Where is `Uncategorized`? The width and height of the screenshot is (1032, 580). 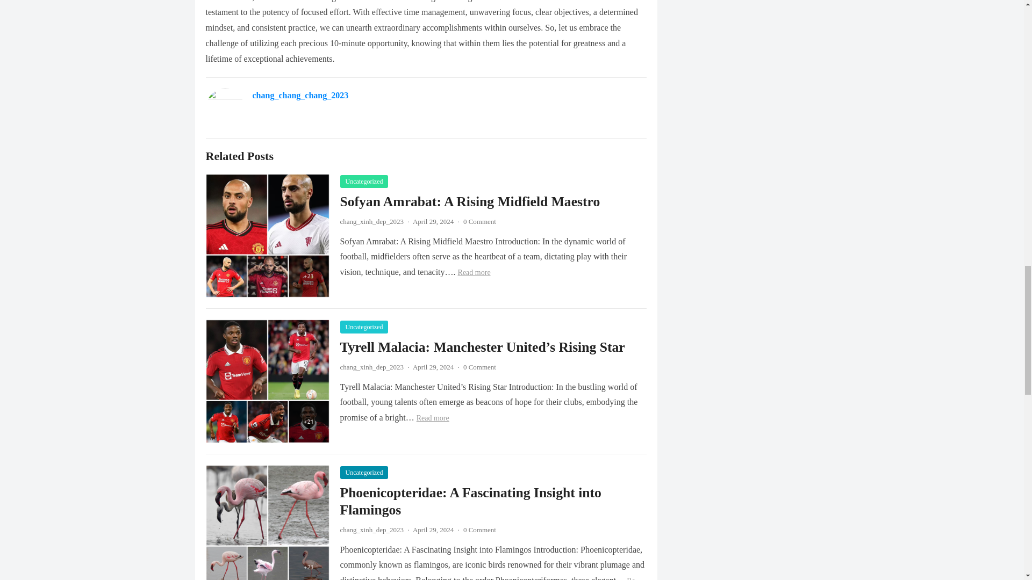
Uncategorized is located at coordinates (363, 327).